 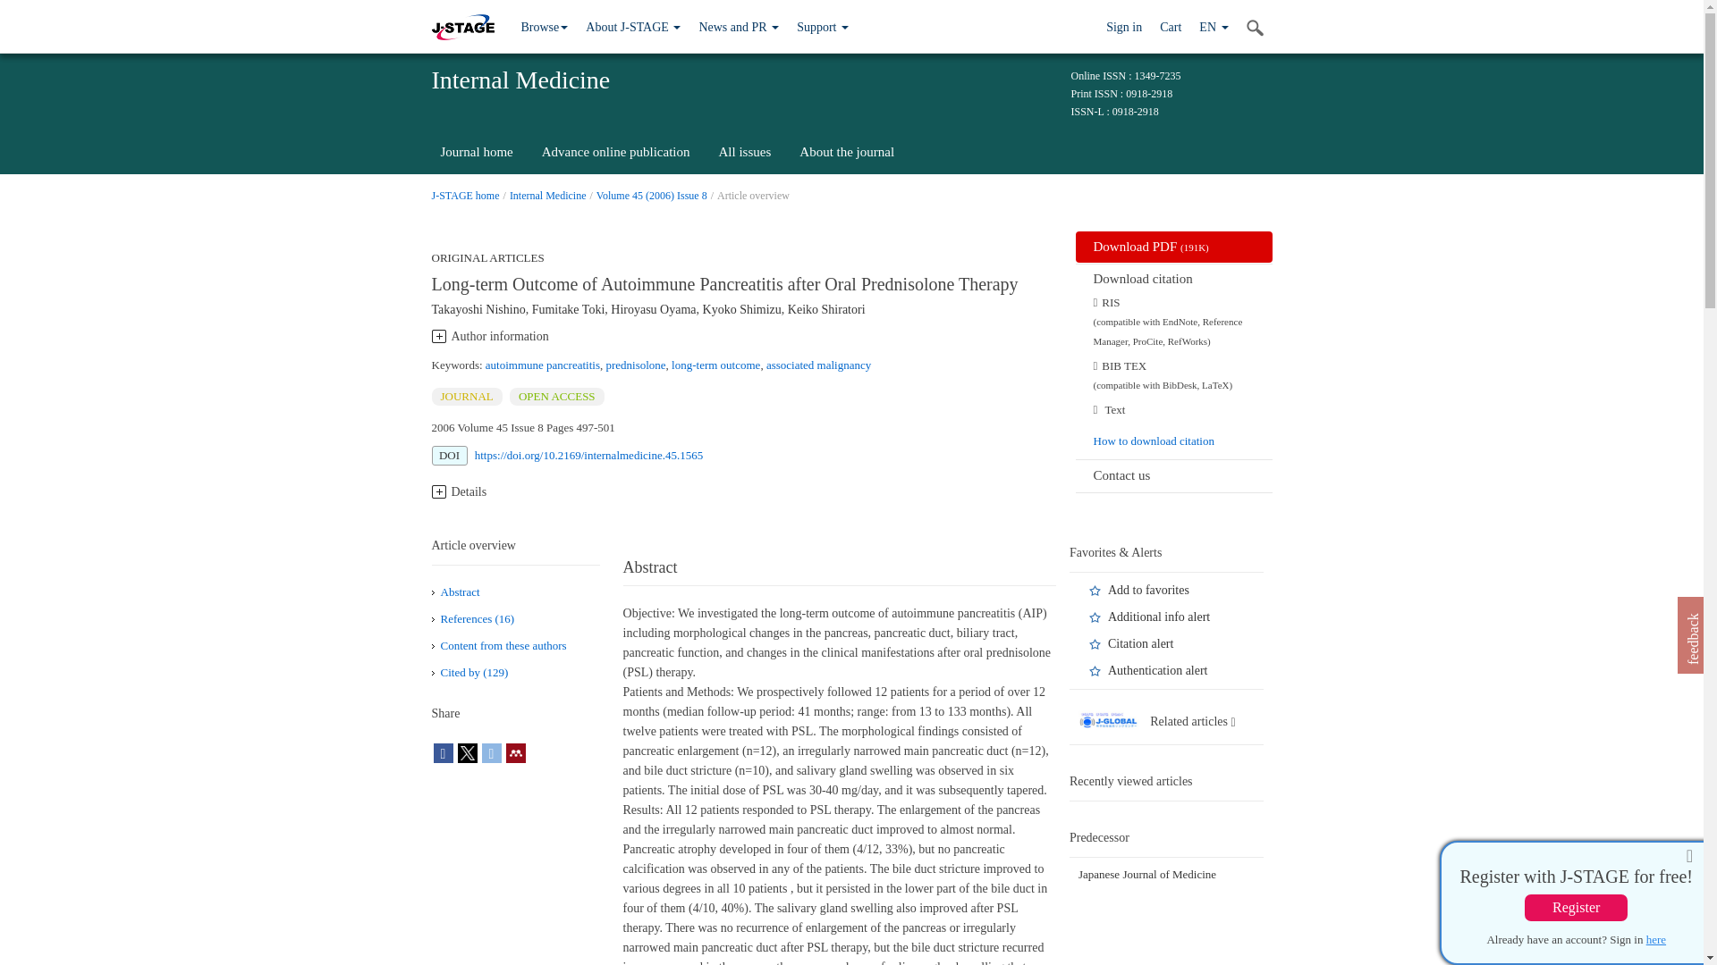 I want to click on Content from these authors, so click(x=503, y=645).